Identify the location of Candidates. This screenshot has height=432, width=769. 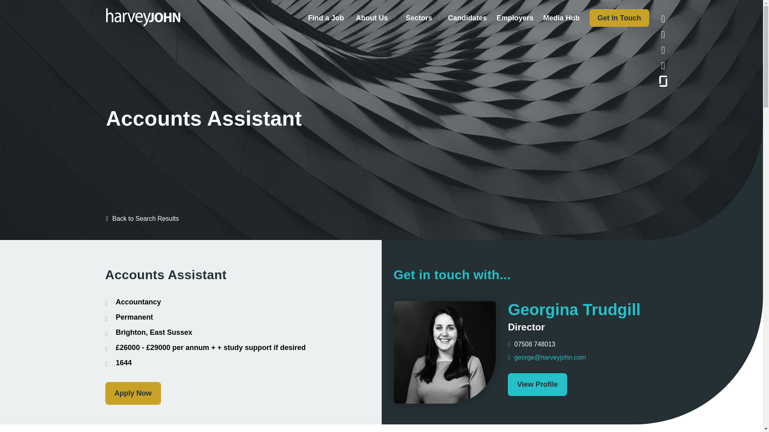
(467, 18).